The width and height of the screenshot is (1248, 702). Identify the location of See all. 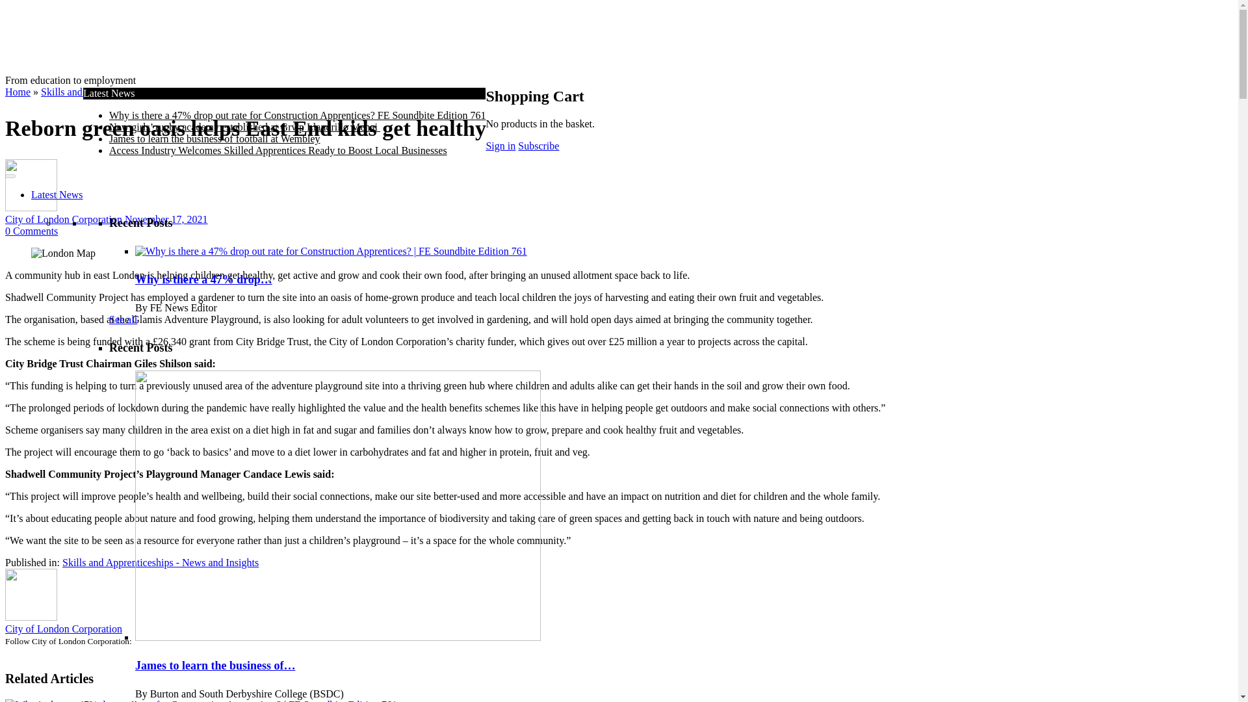
(123, 319).